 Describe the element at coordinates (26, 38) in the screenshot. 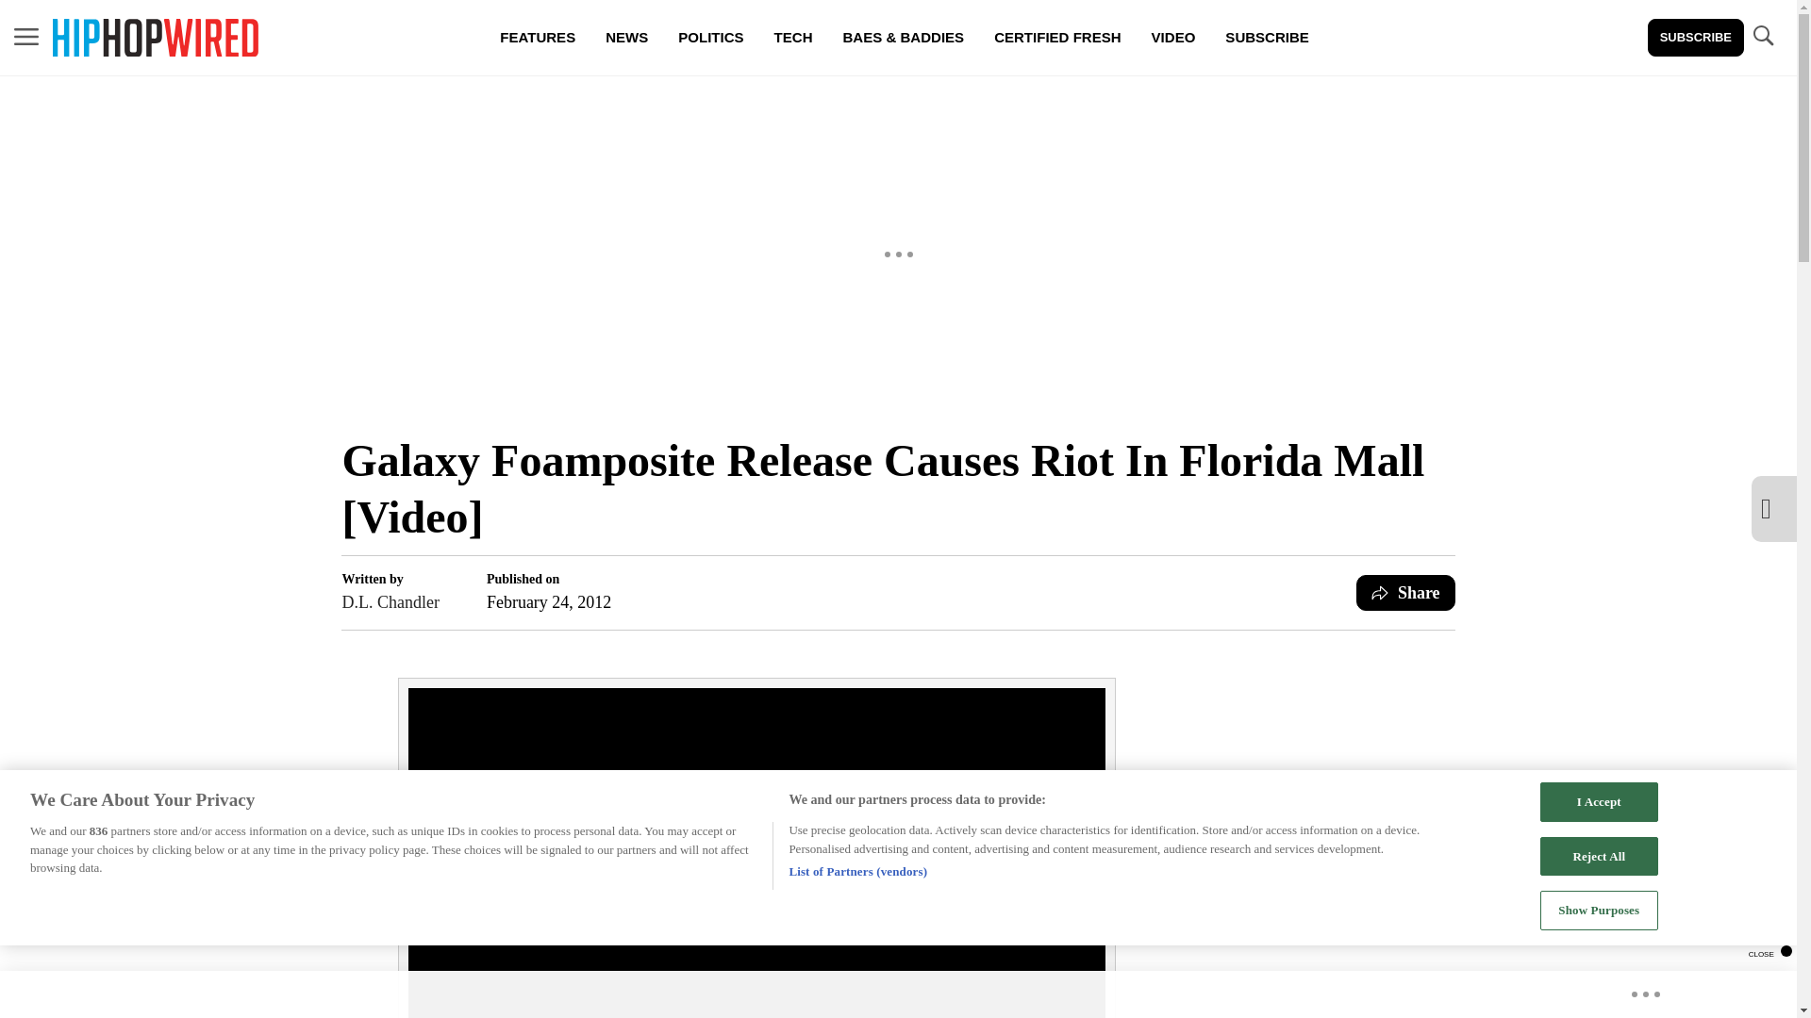

I see `MENU` at that location.